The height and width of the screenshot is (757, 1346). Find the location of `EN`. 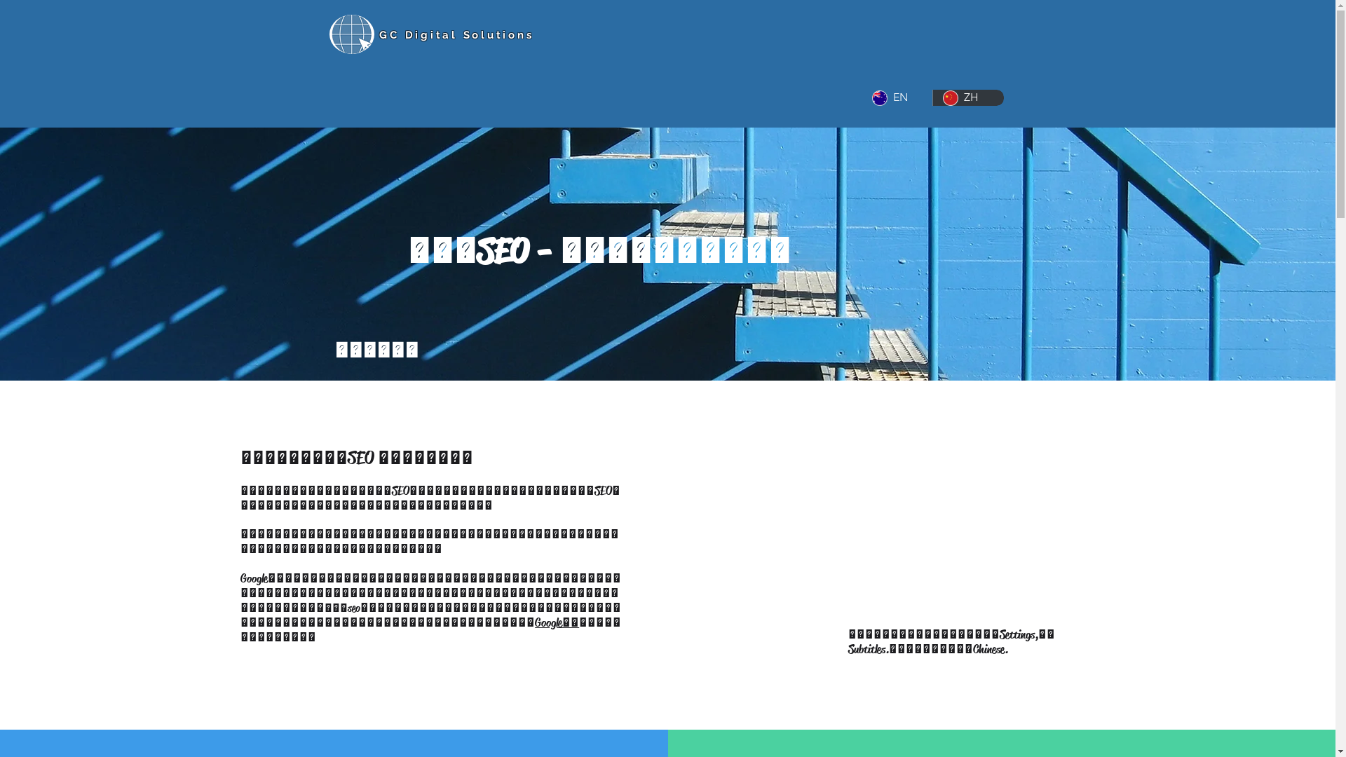

EN is located at coordinates (897, 98).